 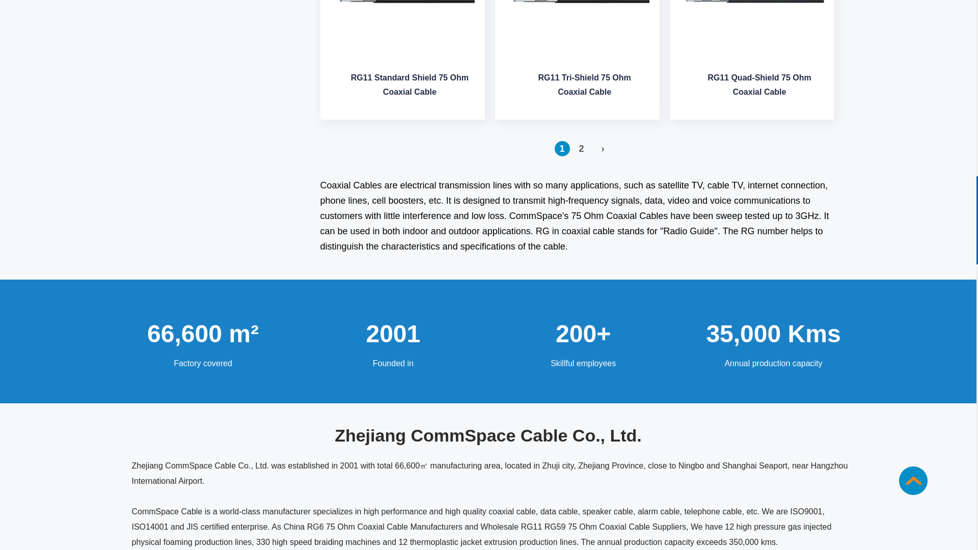 What do you see at coordinates (402, 35) in the screenshot?
I see `RG11 Standard Shield 75 Ohm Coaxial Cable` at bounding box center [402, 35].